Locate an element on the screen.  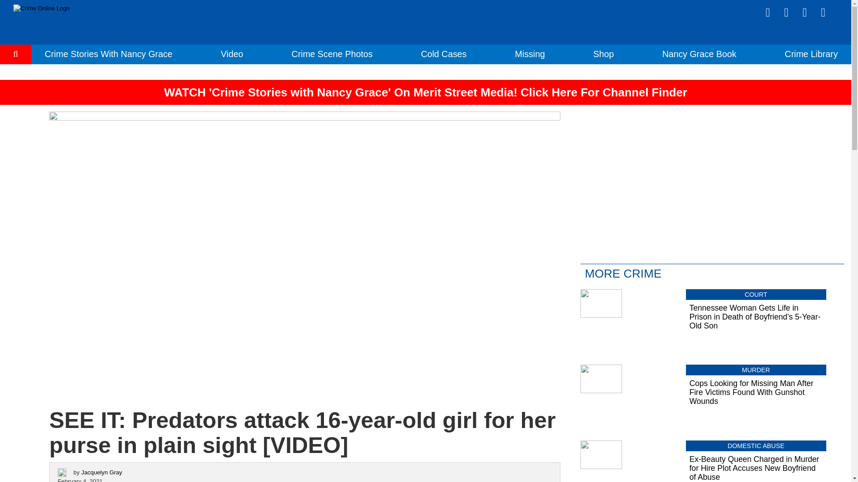
Missing is located at coordinates (530, 54).